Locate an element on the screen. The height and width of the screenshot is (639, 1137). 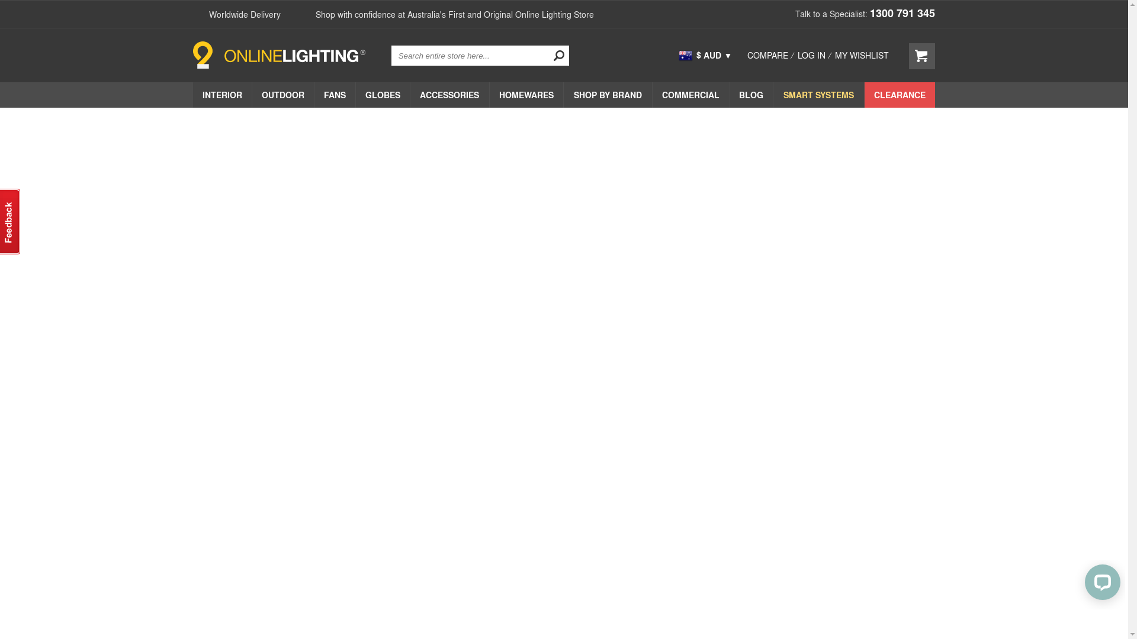
MY WISHLIST is located at coordinates (862, 55).